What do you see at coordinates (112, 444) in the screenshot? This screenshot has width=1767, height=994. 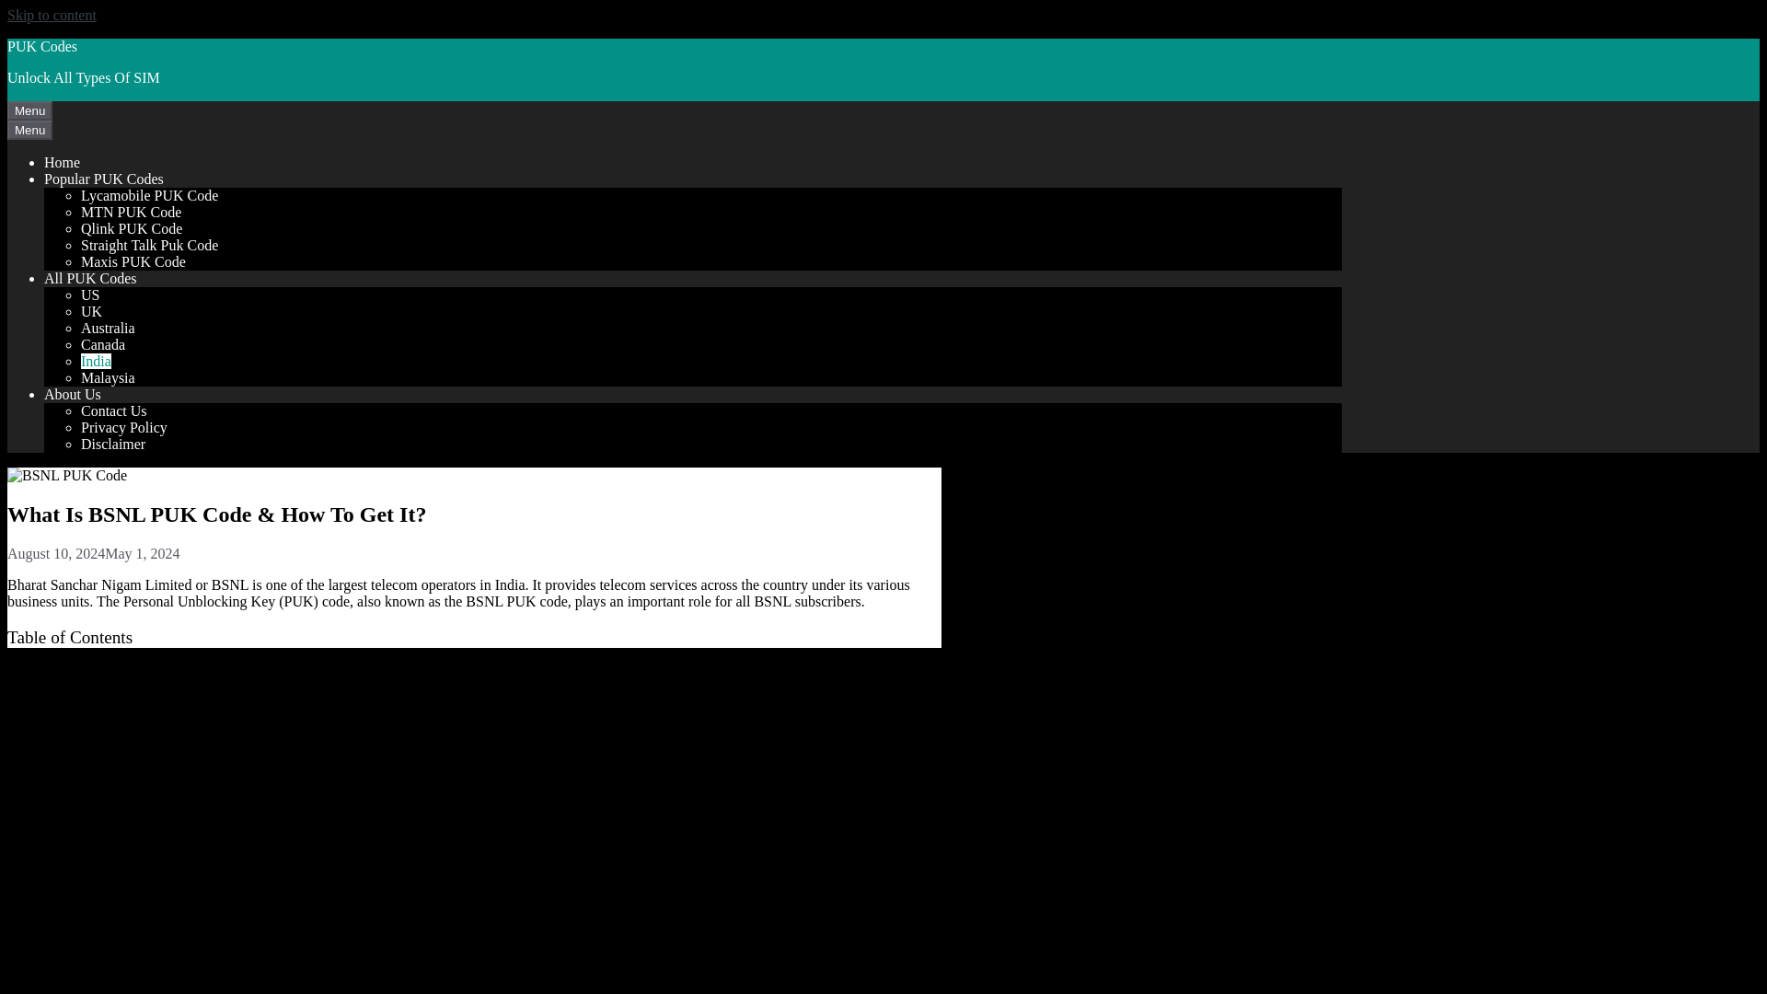 I see `Disclaimer` at bounding box center [112, 444].